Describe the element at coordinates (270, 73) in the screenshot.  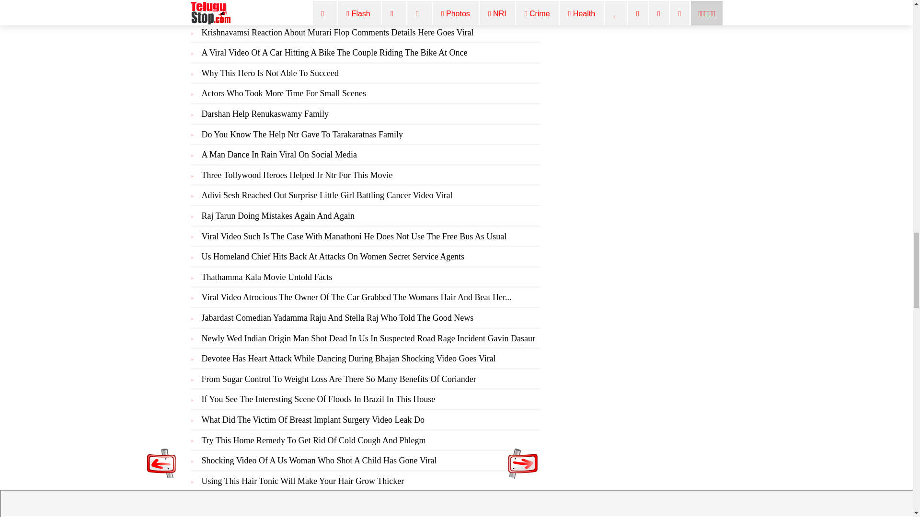
I see `Why This Hero Is Not Able To Succeed` at that location.